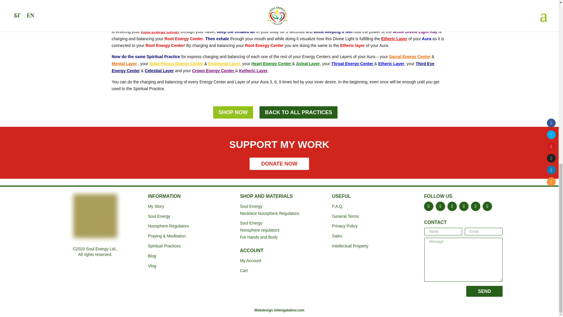  I want to click on Ketheric Layer., so click(253, 71).